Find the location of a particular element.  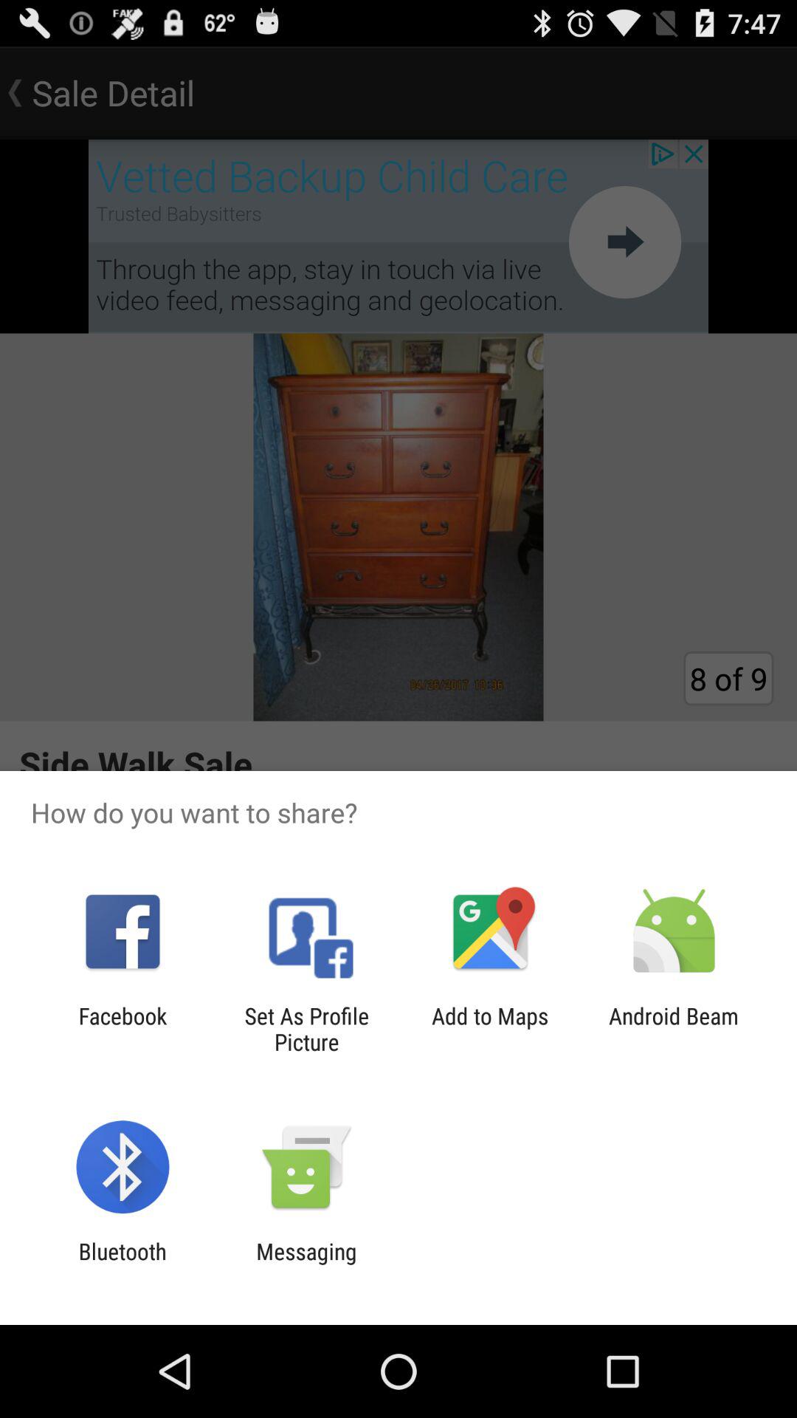

choose item to the left of set as profile icon is located at coordinates (123, 1029).